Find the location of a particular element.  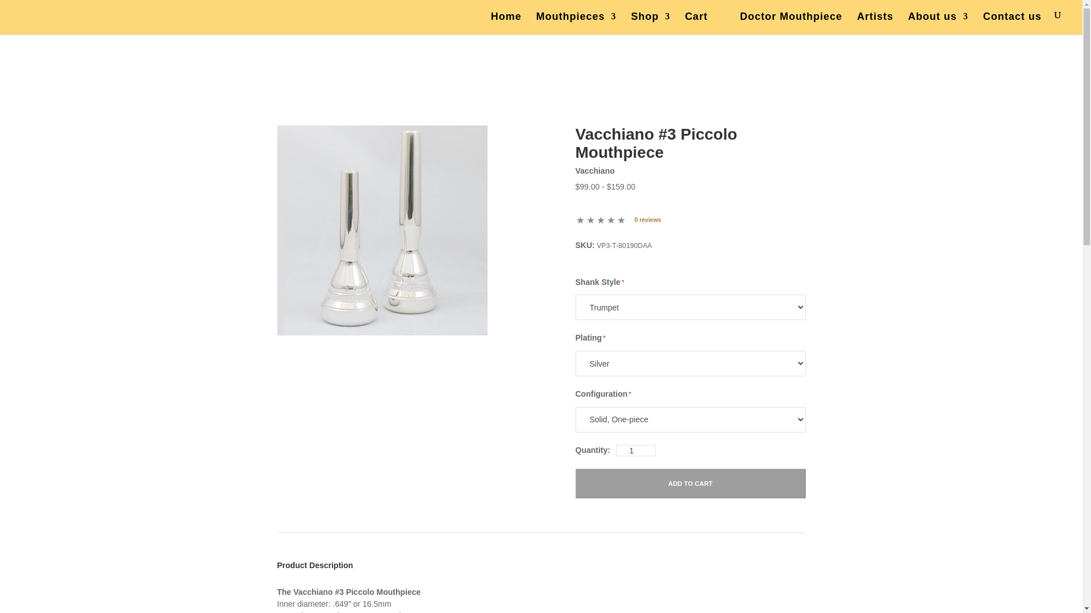

1 is located at coordinates (635, 451).